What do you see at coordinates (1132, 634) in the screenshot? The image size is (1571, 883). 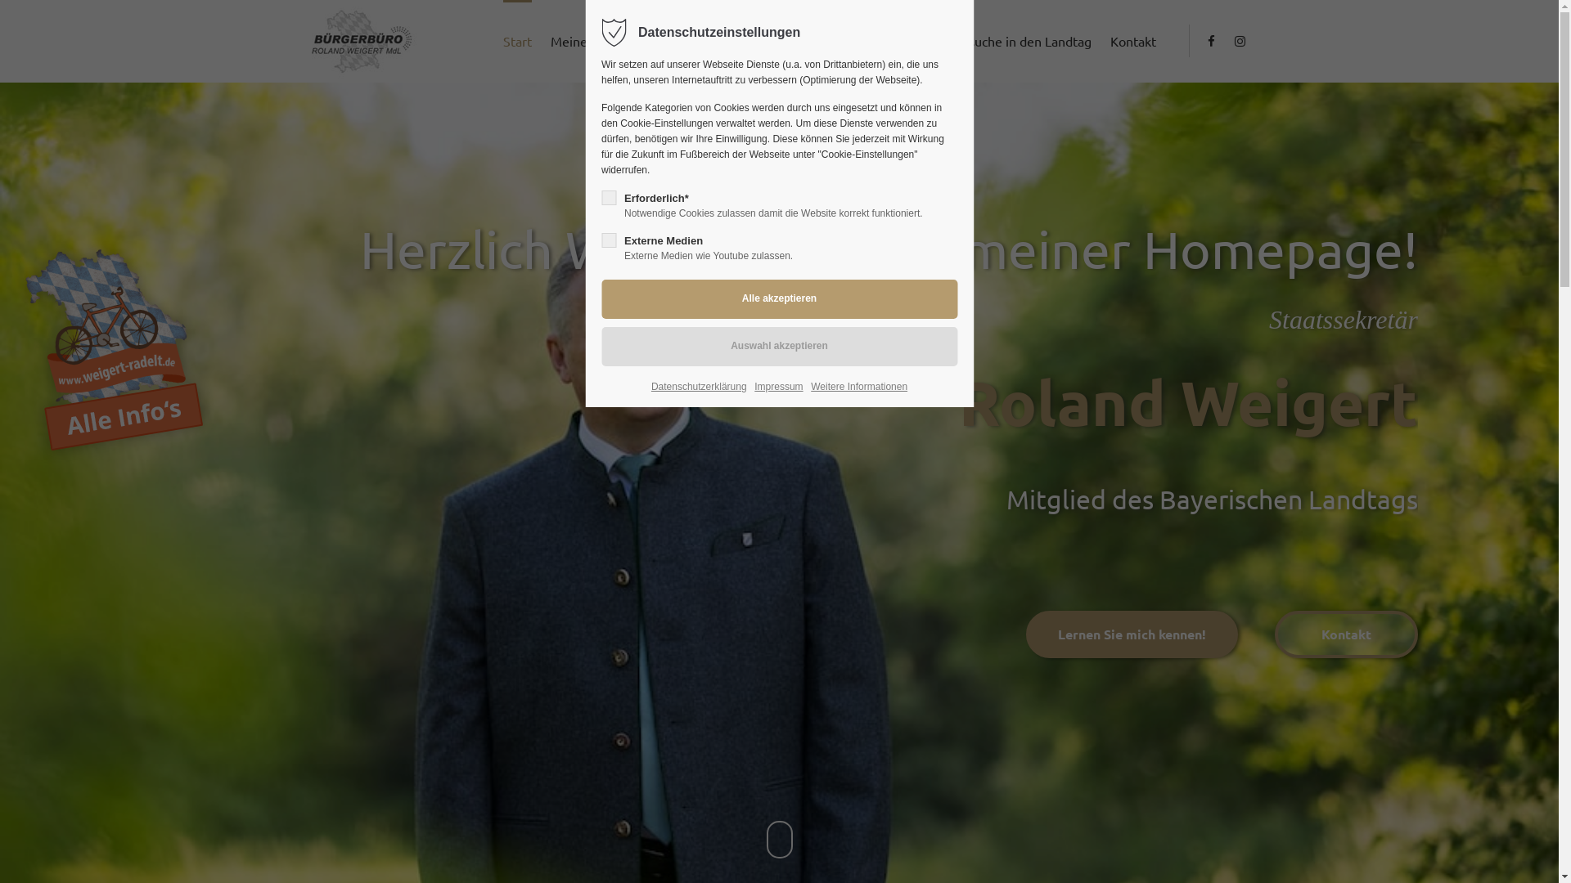 I see `Lernen Sie mich kennen!` at bounding box center [1132, 634].